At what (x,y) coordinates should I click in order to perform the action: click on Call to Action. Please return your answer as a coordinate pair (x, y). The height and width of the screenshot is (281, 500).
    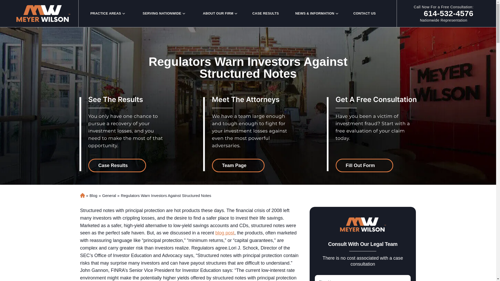
    Looking at the image, I should click on (239, 165).